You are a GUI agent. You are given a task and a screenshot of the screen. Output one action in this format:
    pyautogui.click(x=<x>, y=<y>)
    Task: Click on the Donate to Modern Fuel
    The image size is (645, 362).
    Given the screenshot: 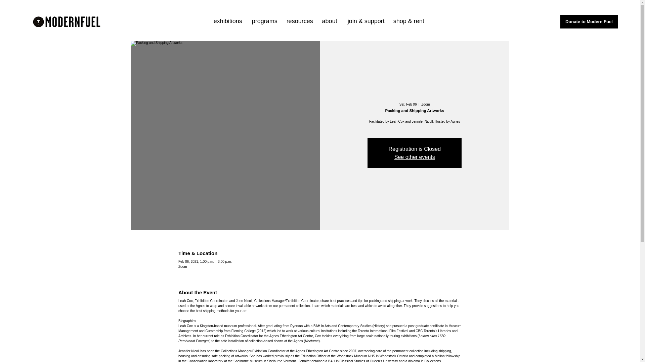 What is the action you would take?
    pyautogui.click(x=589, y=22)
    